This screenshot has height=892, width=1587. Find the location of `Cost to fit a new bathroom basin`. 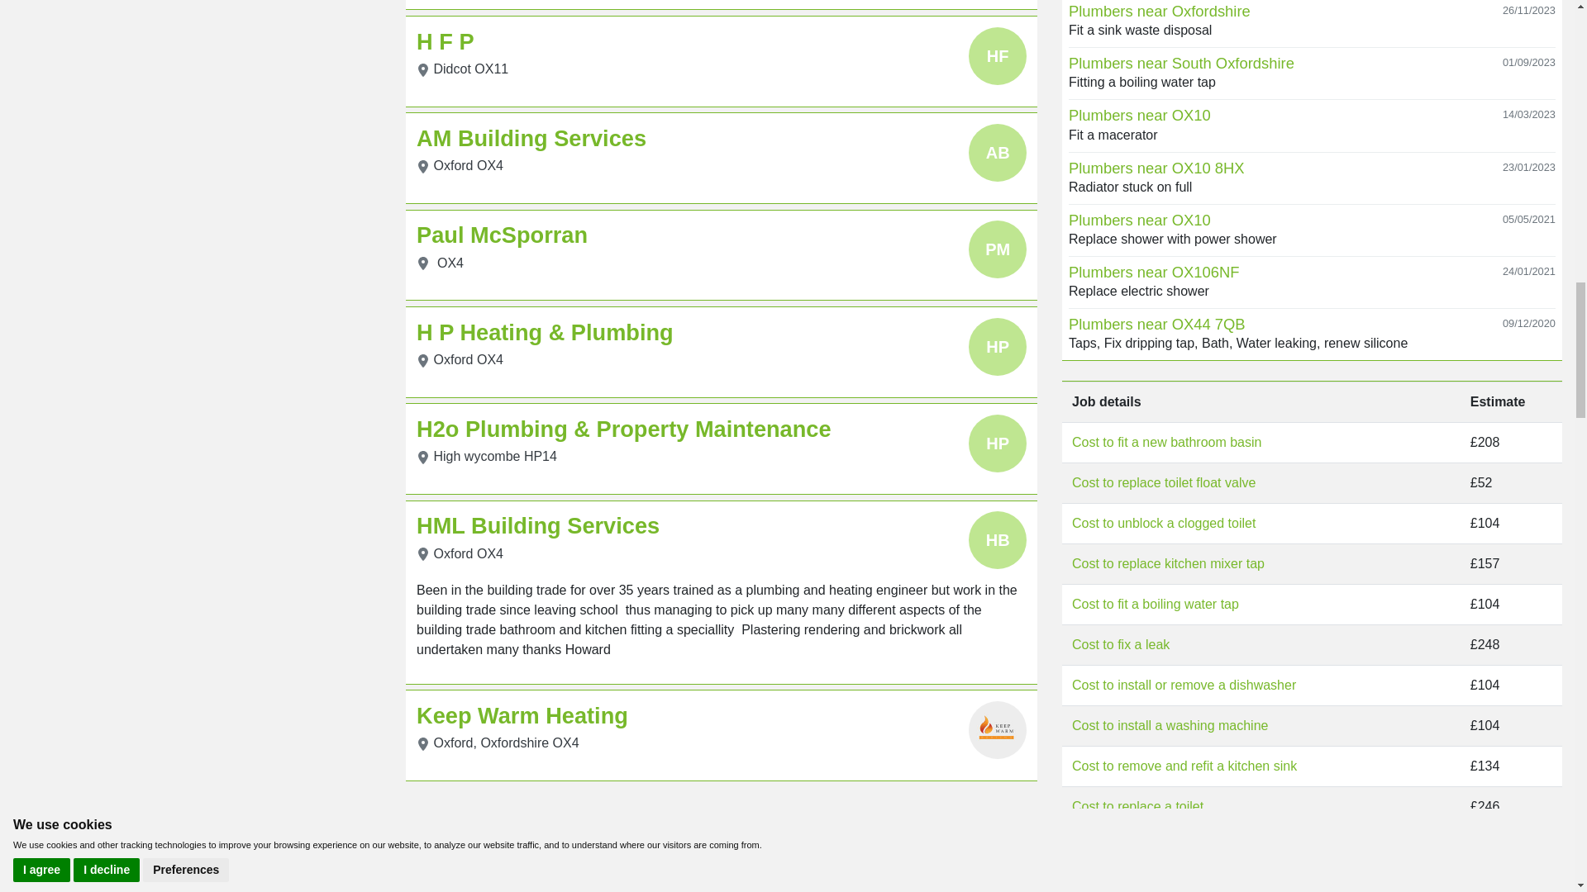

Cost to fit a new bathroom basin is located at coordinates (1167, 443).